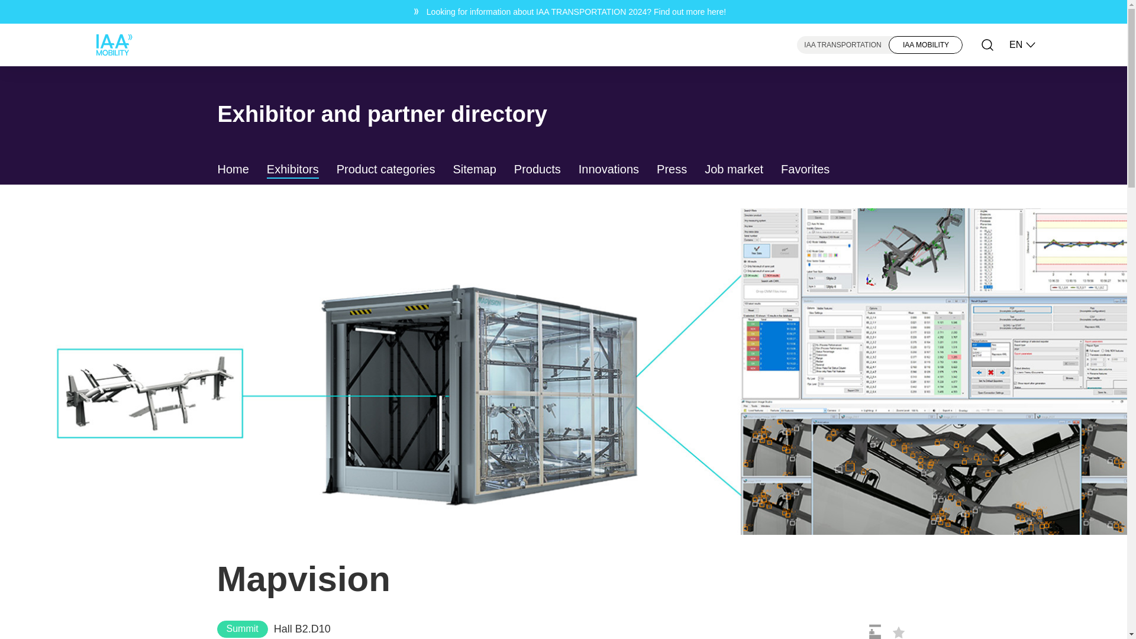 Image resolution: width=1136 pixels, height=639 pixels. Describe the element at coordinates (537, 170) in the screenshot. I see `Products` at that location.